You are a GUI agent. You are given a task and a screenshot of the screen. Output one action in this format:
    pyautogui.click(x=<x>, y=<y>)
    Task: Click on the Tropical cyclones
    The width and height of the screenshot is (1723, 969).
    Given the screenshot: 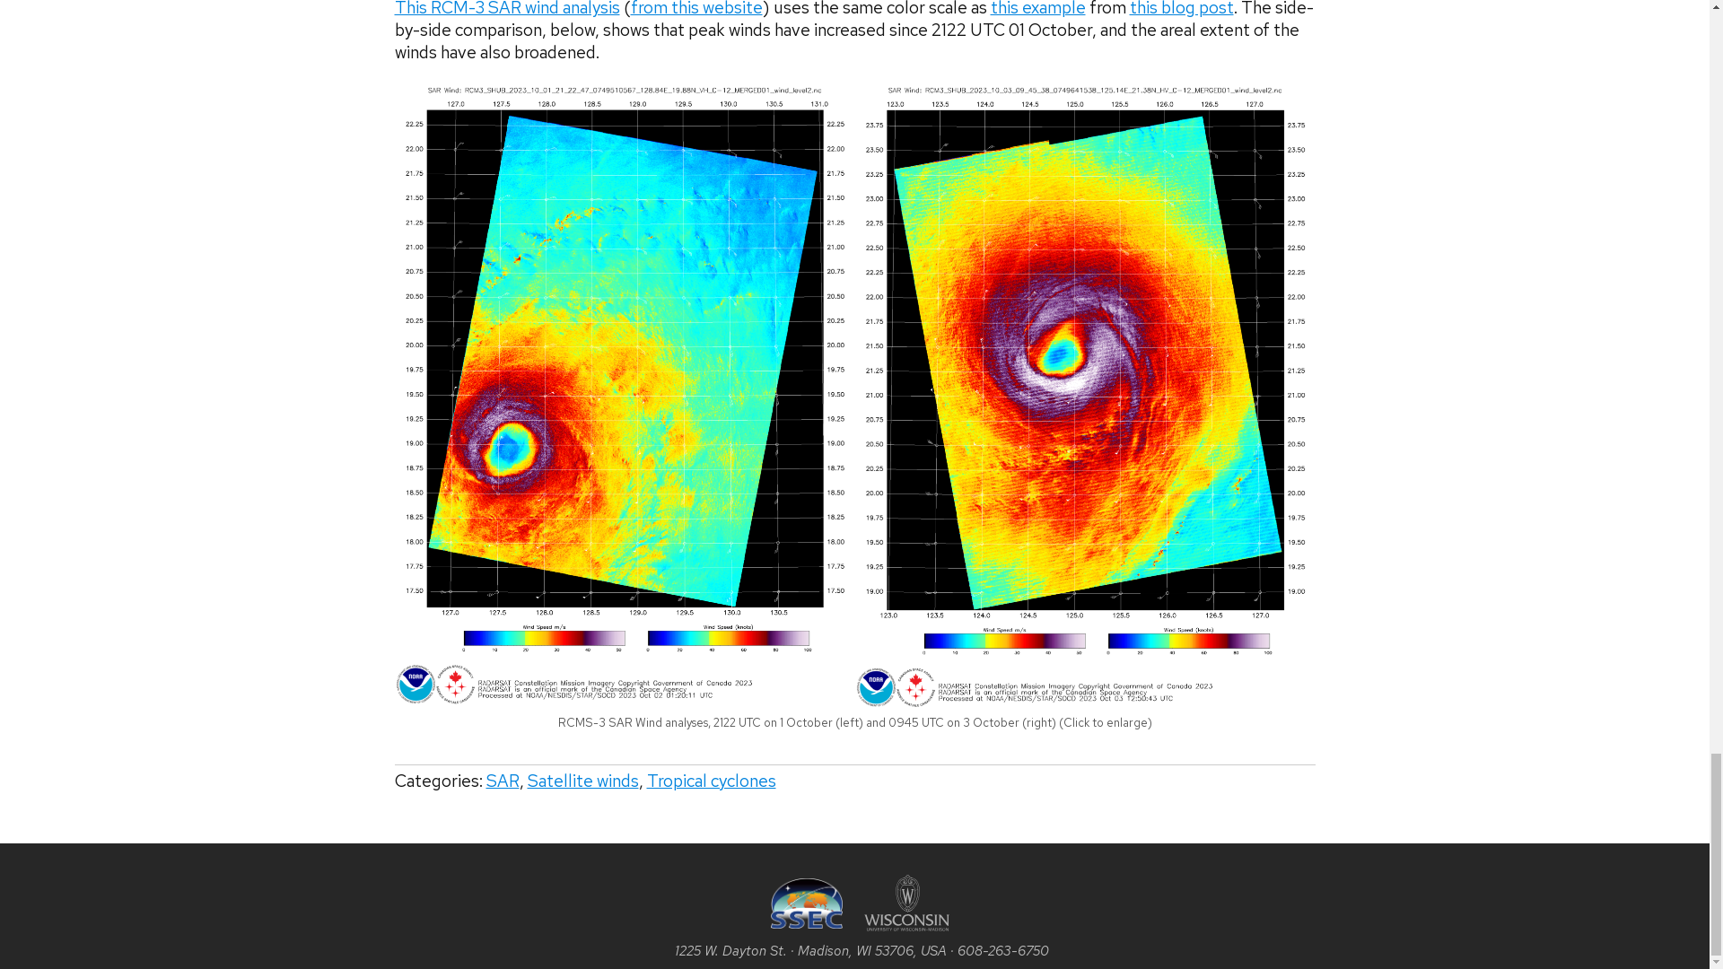 What is the action you would take?
    pyautogui.click(x=711, y=781)
    